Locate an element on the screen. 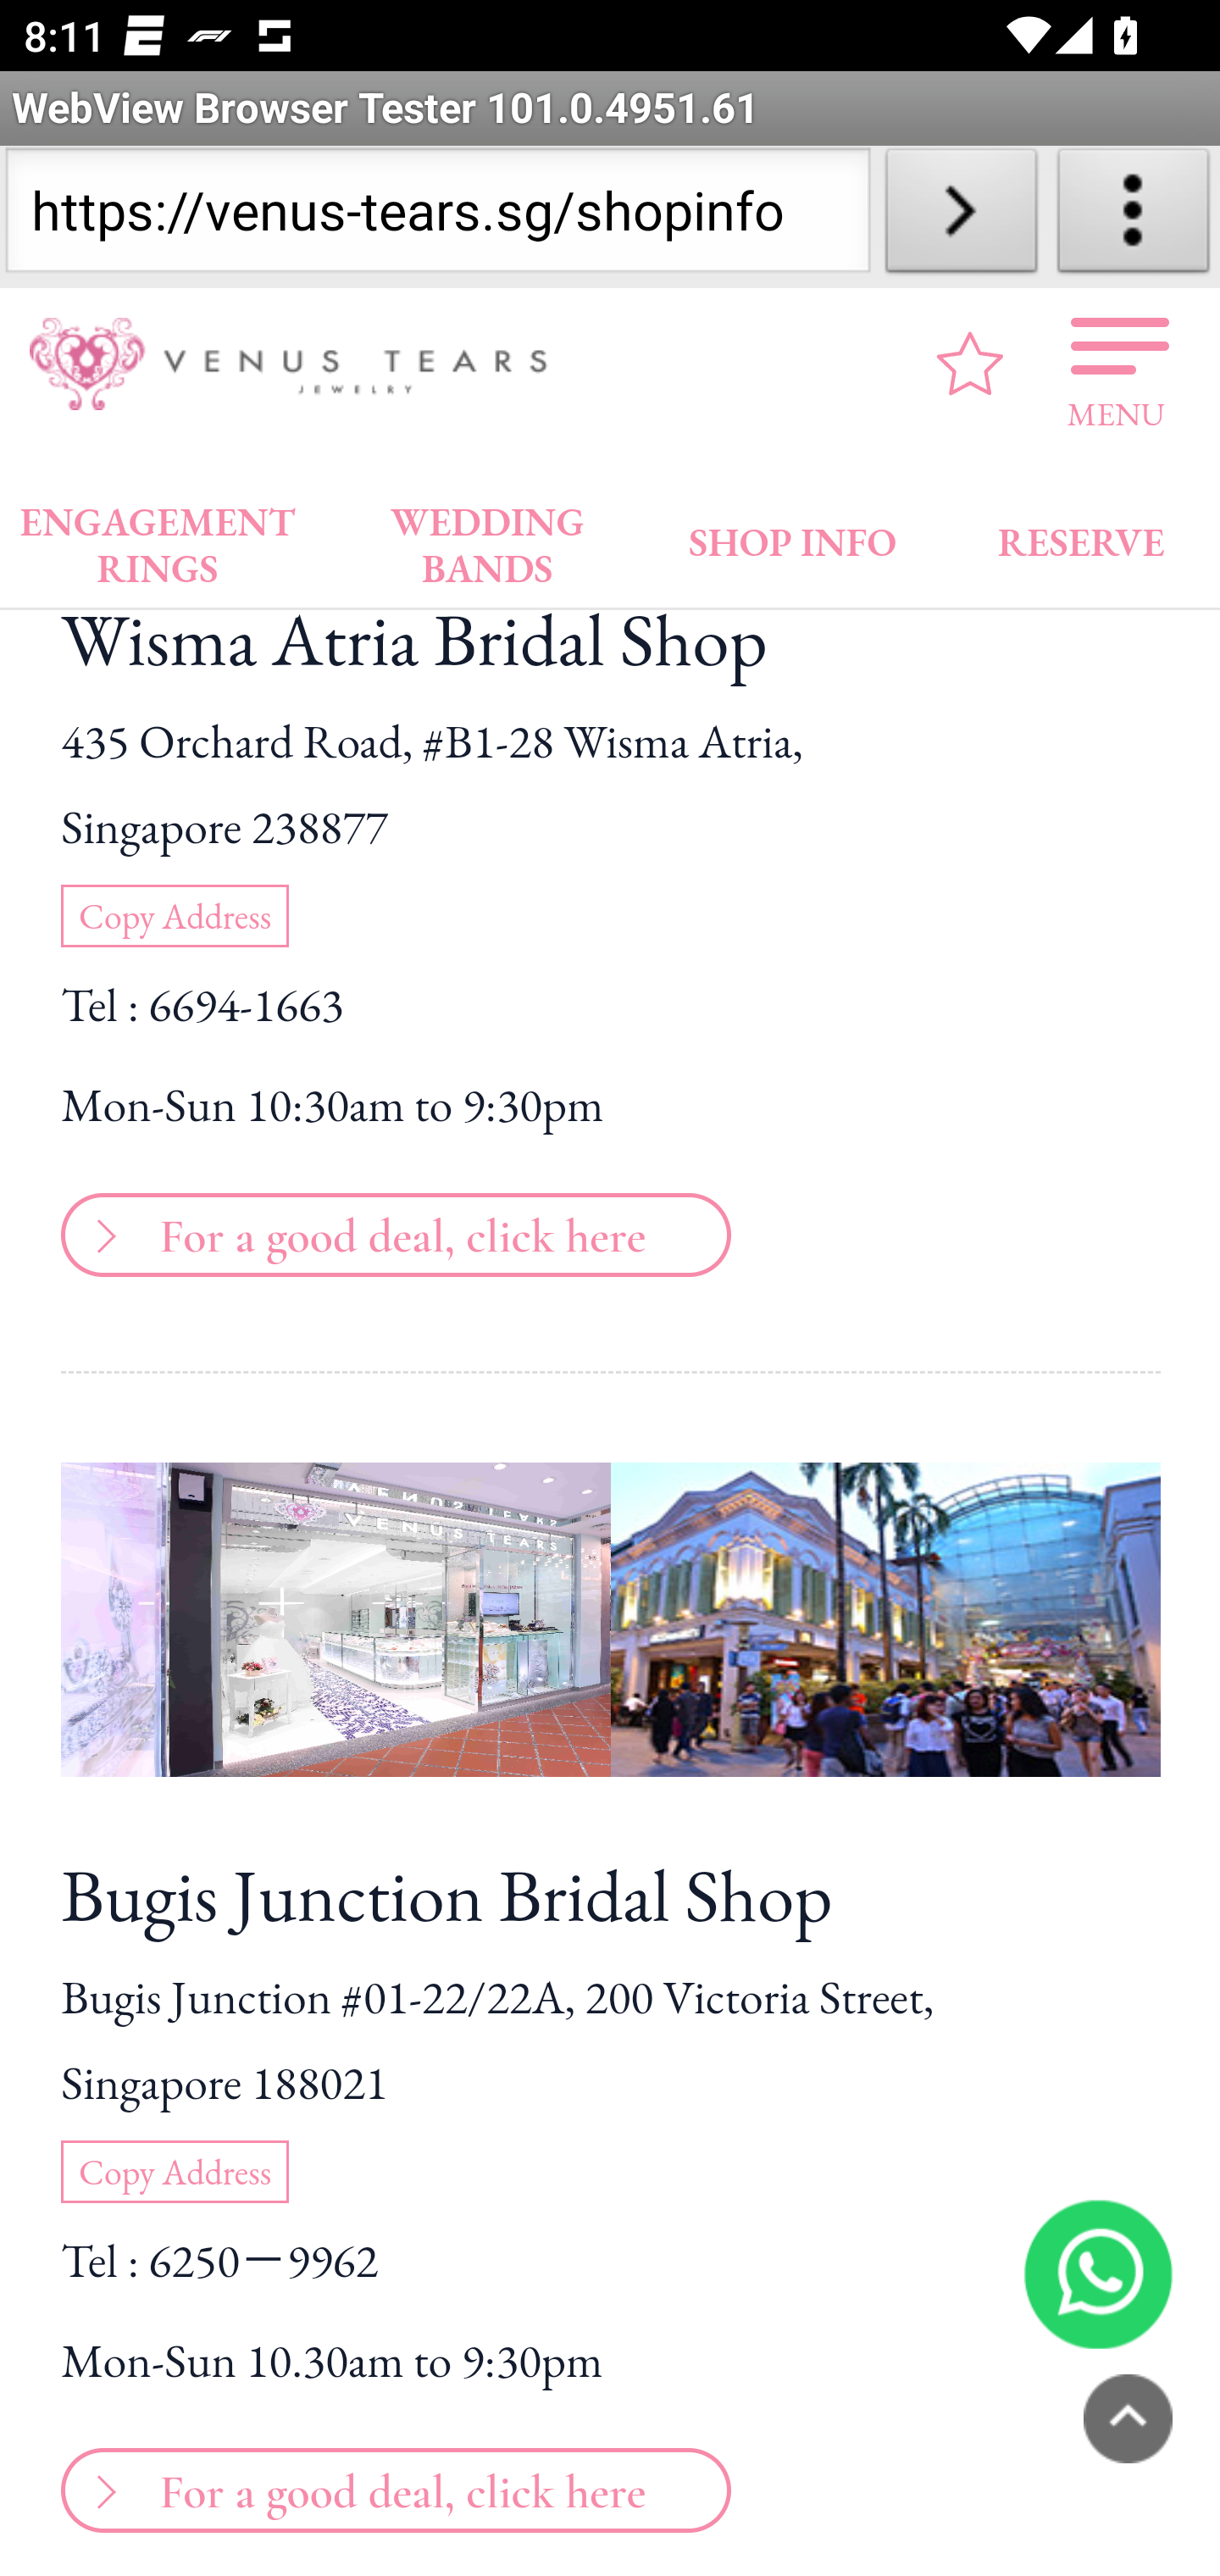 This screenshot has width=1220, height=2576. SHOP INFO is located at coordinates (793, 536).